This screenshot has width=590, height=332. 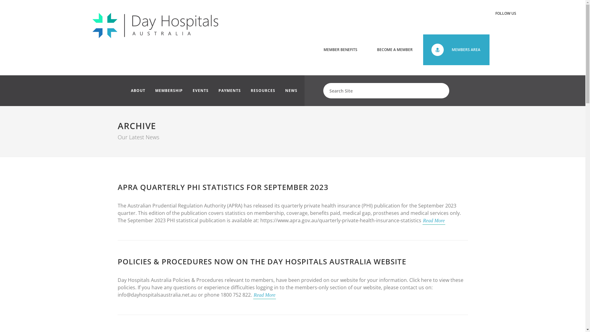 What do you see at coordinates (223, 187) in the screenshot?
I see `APRA QUARTERLY PHI STATISTICS FOR SEPTEMBER 2023` at bounding box center [223, 187].